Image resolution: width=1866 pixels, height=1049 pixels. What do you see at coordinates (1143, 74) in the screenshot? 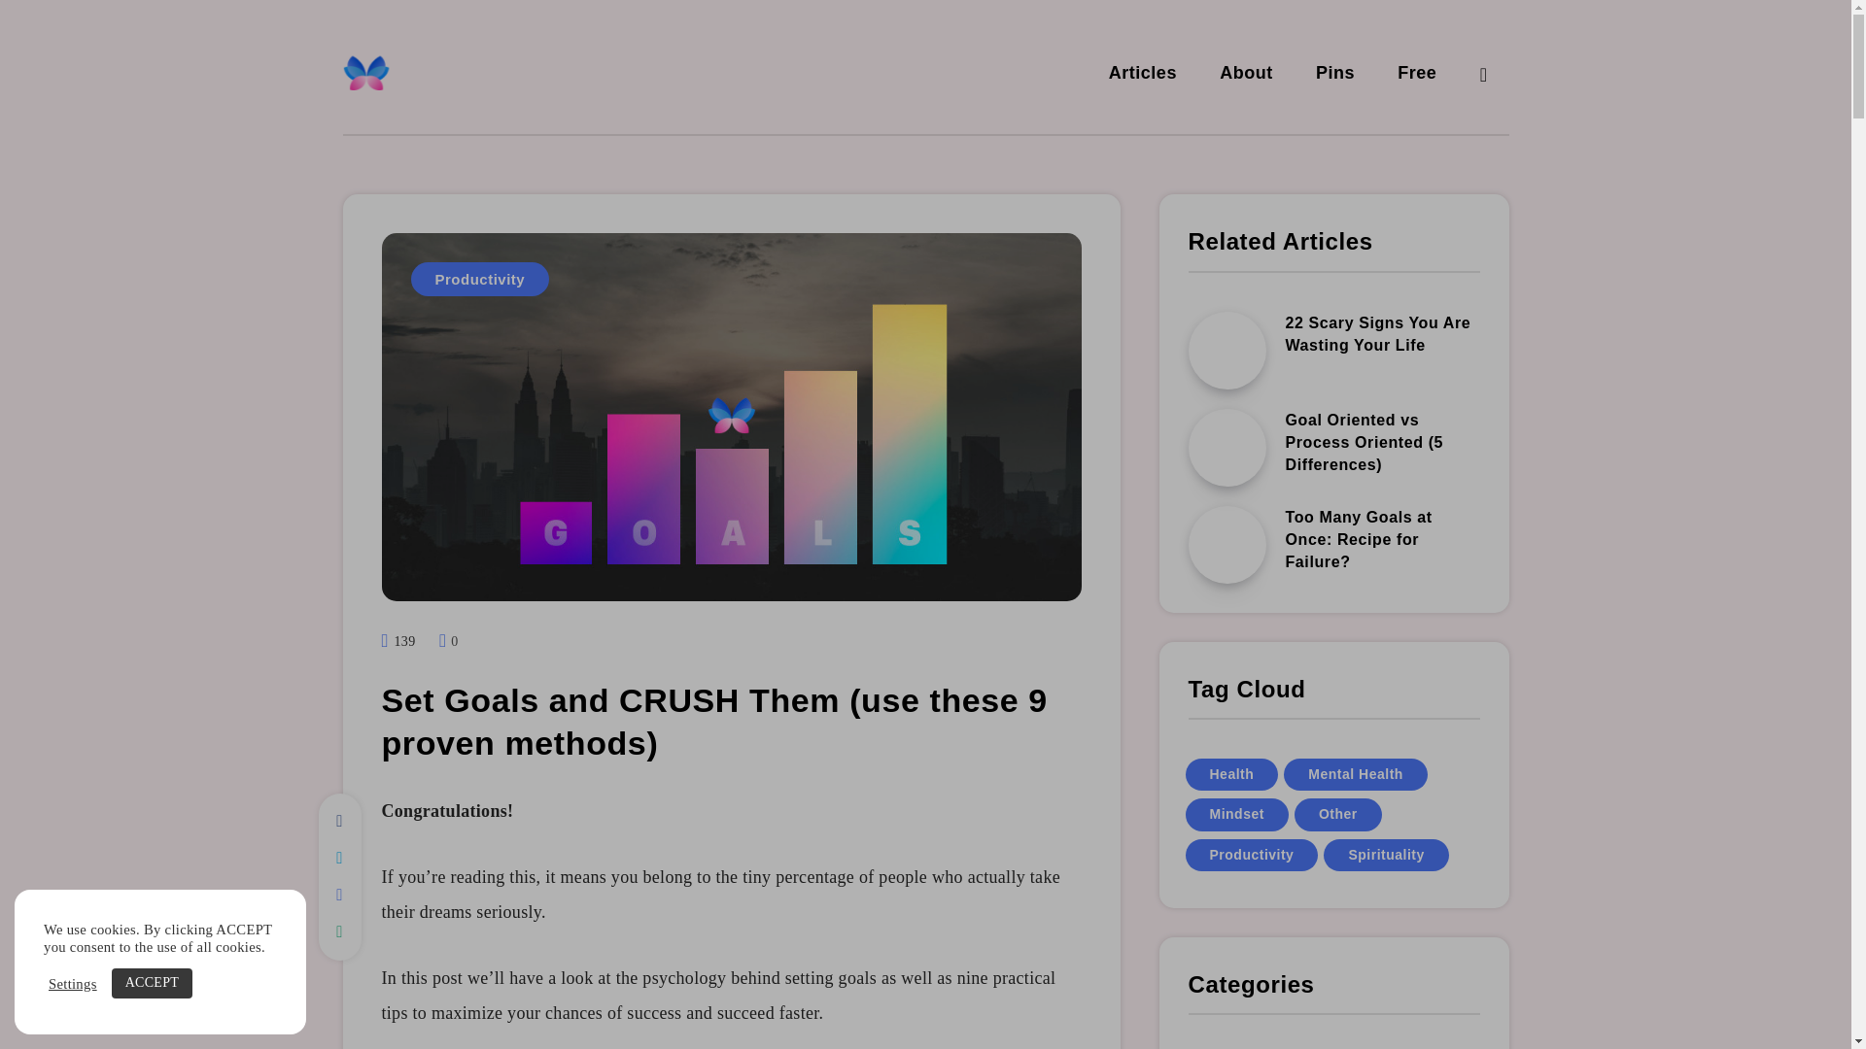
I see `Articles` at bounding box center [1143, 74].